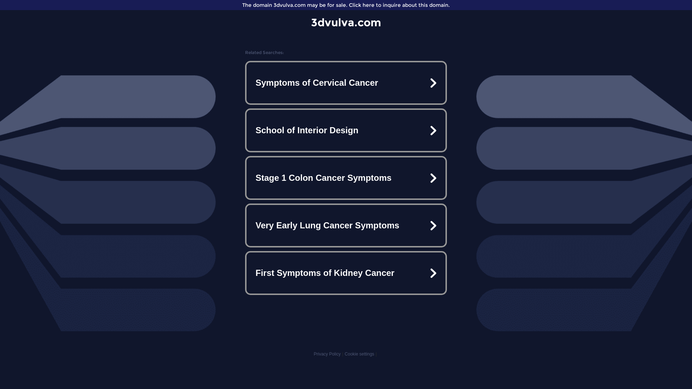 Image resolution: width=692 pixels, height=389 pixels. I want to click on Stage 1 Colon Cancer Symptoms, so click(346, 178).